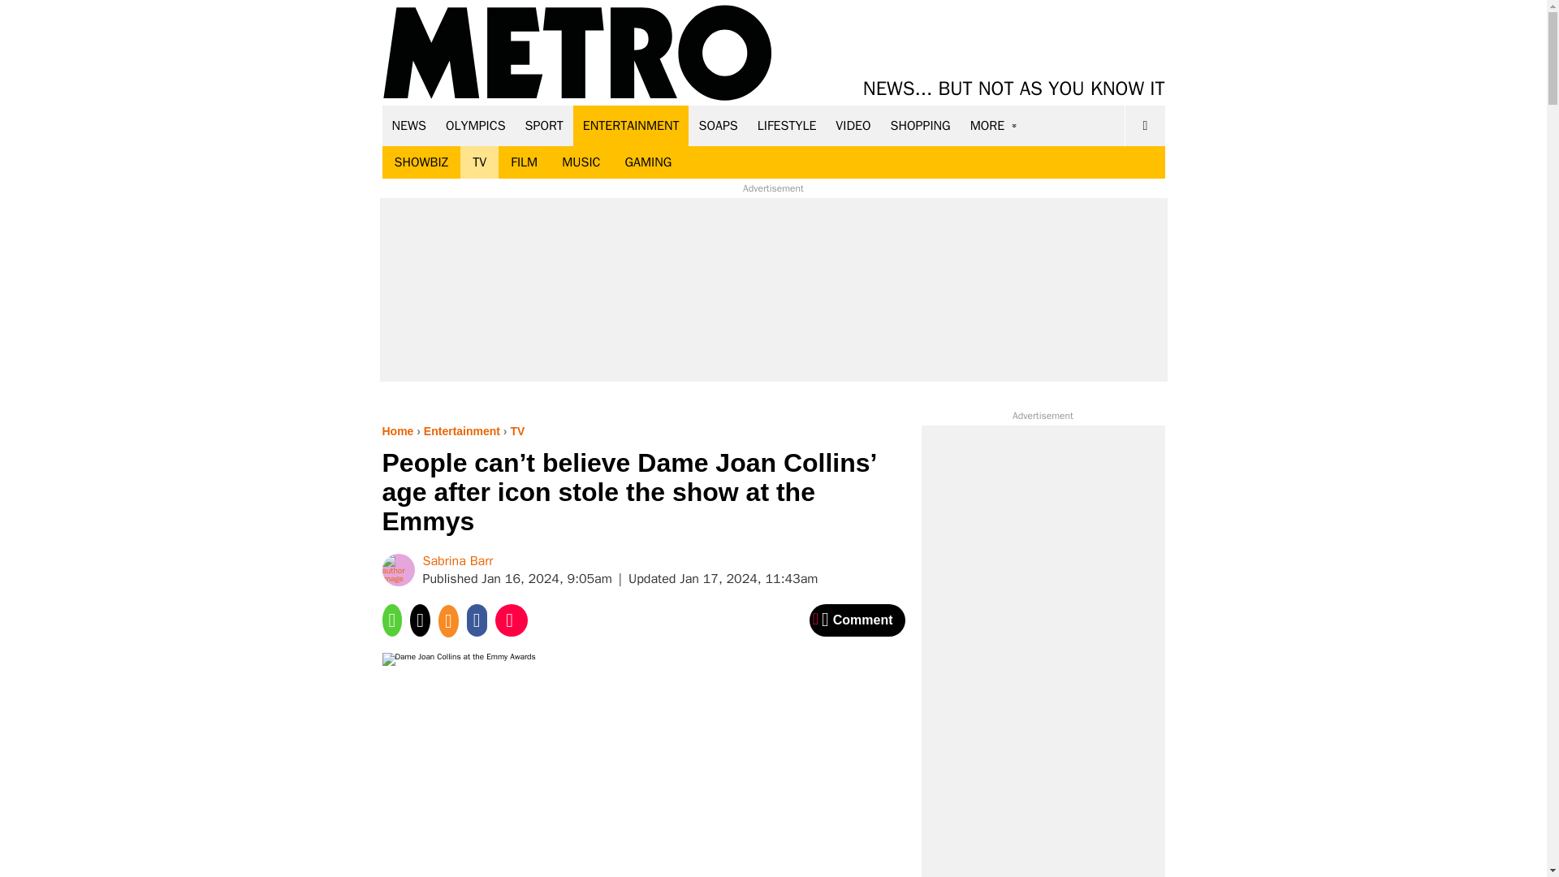 This screenshot has width=1559, height=877. Describe the element at coordinates (787, 125) in the screenshot. I see `LIFESTYLE` at that location.